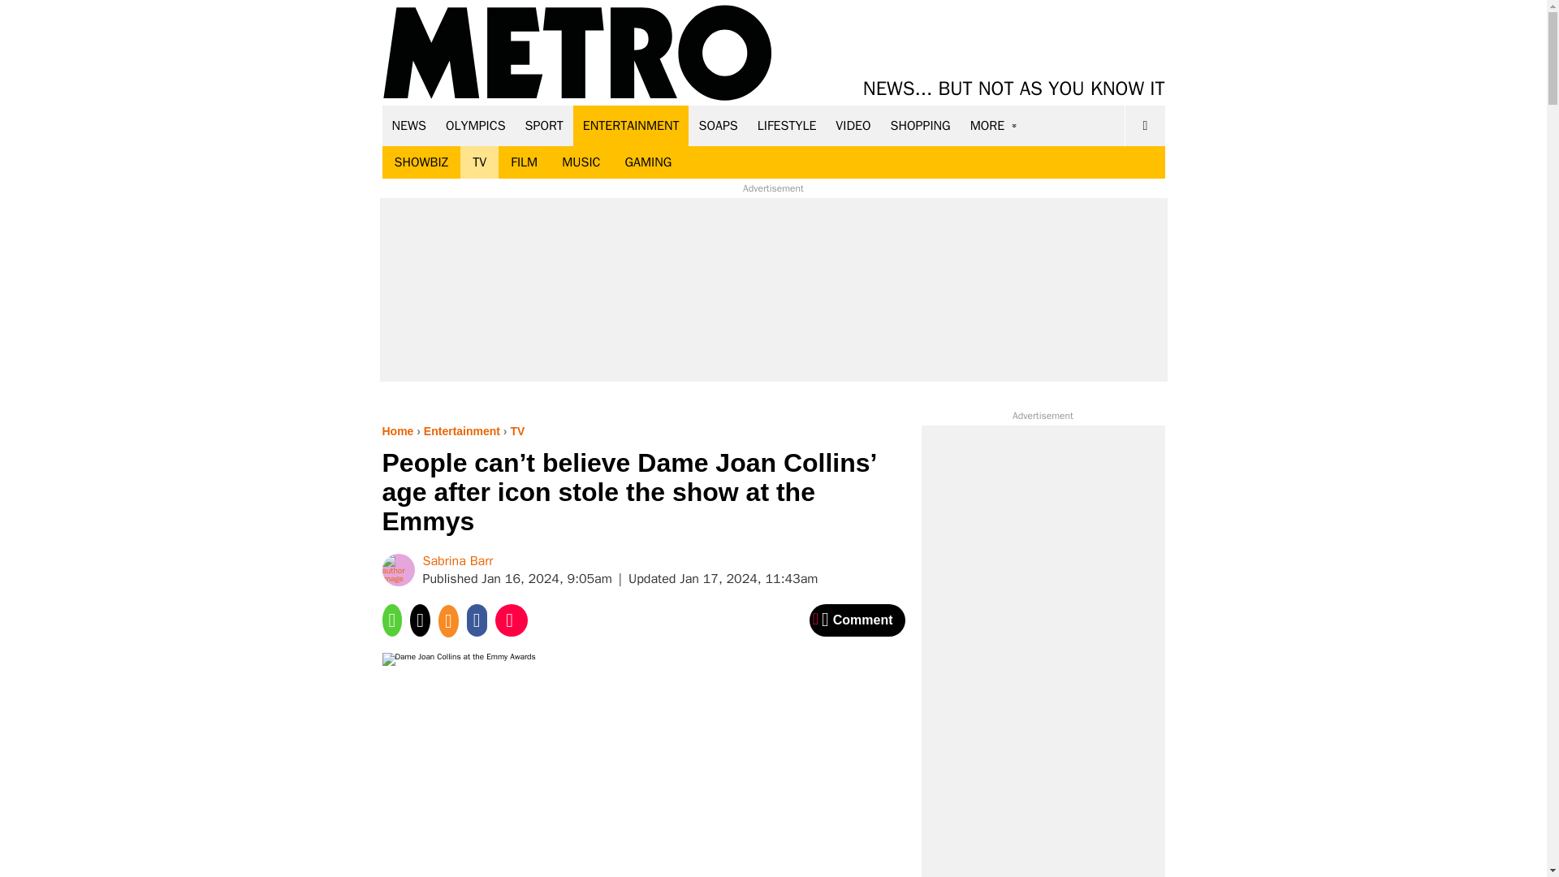 This screenshot has width=1559, height=877. Describe the element at coordinates (787, 125) in the screenshot. I see `LIFESTYLE` at that location.